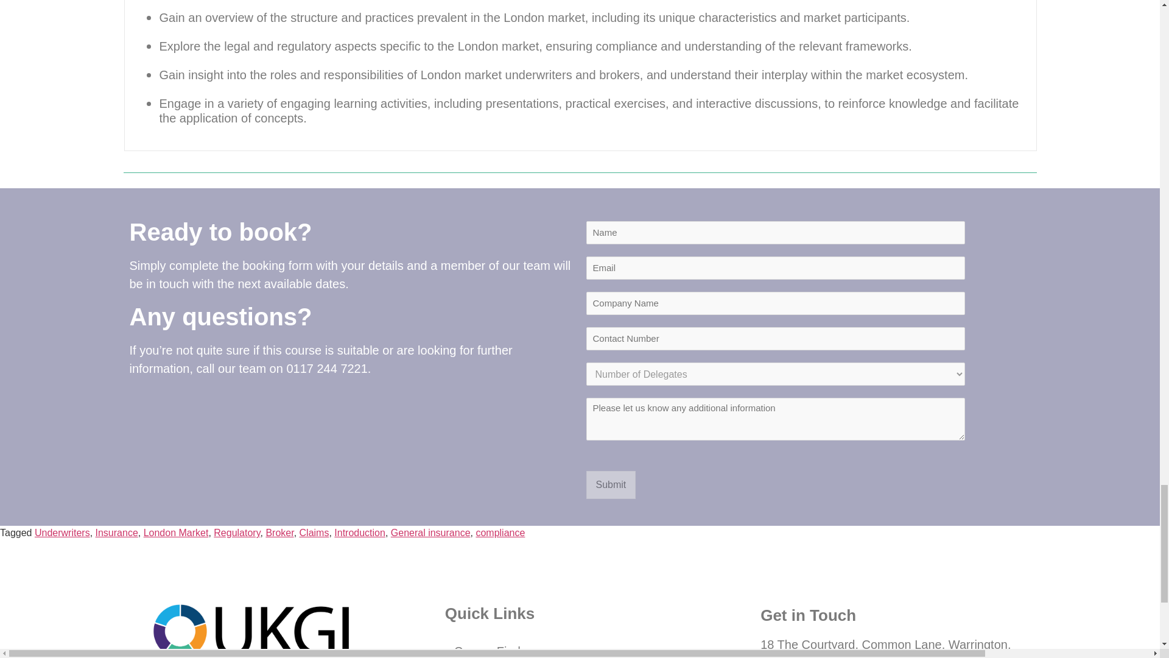  What do you see at coordinates (430, 532) in the screenshot?
I see `General insurance` at bounding box center [430, 532].